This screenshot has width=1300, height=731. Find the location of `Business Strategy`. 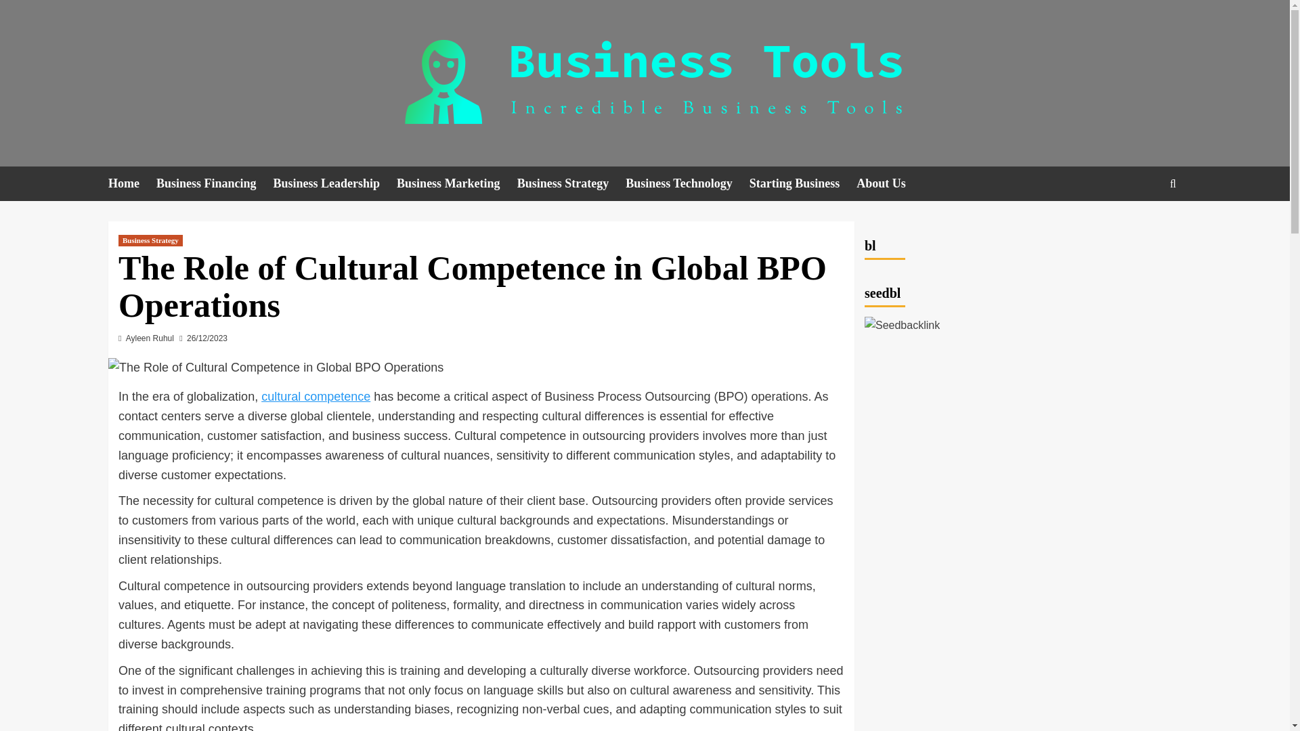

Business Strategy is located at coordinates (150, 240).